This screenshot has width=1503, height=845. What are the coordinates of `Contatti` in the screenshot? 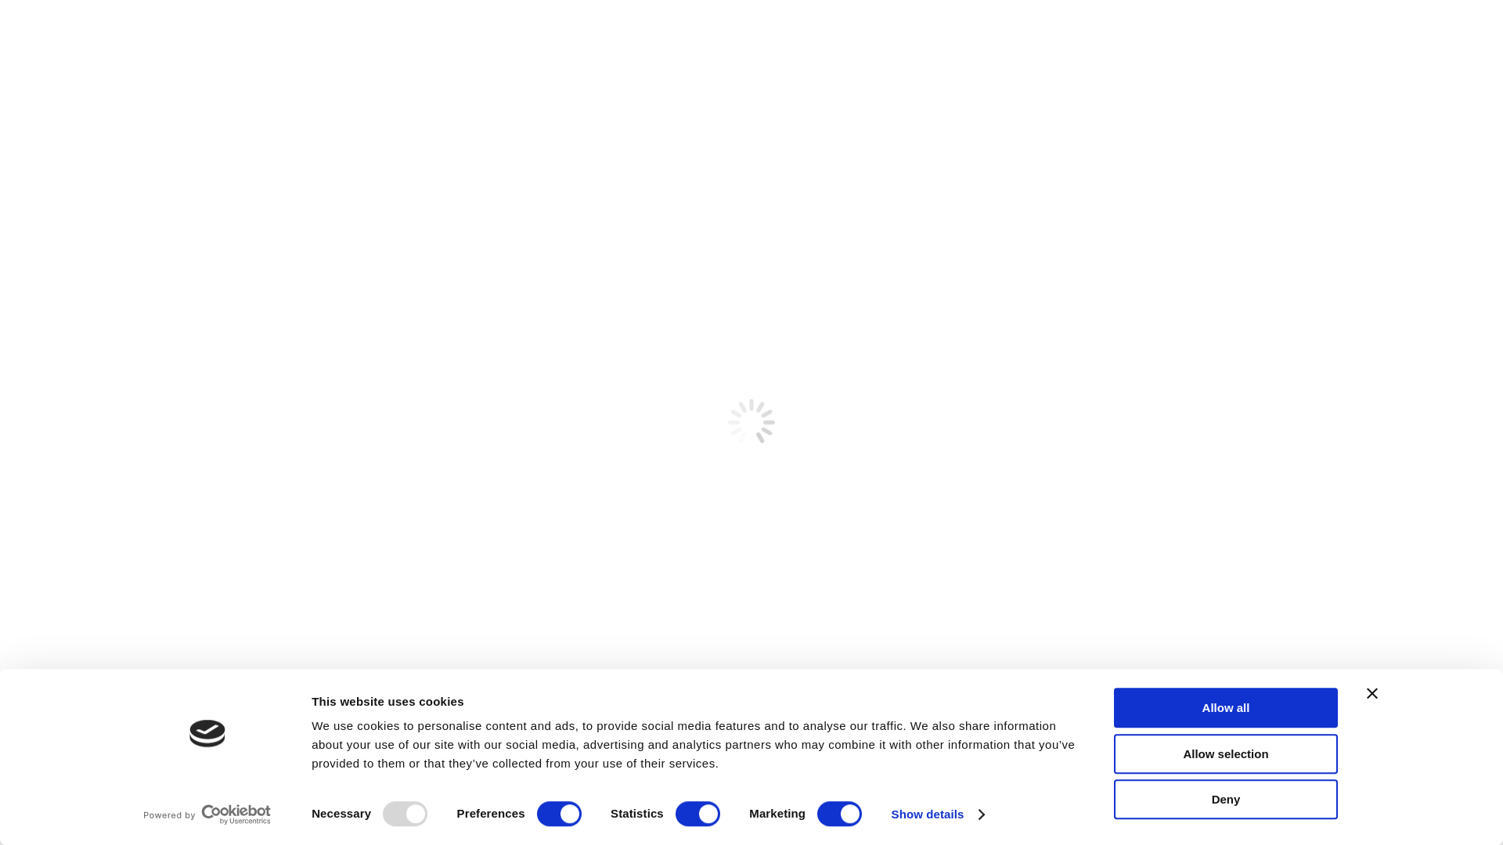 It's located at (1285, 37).